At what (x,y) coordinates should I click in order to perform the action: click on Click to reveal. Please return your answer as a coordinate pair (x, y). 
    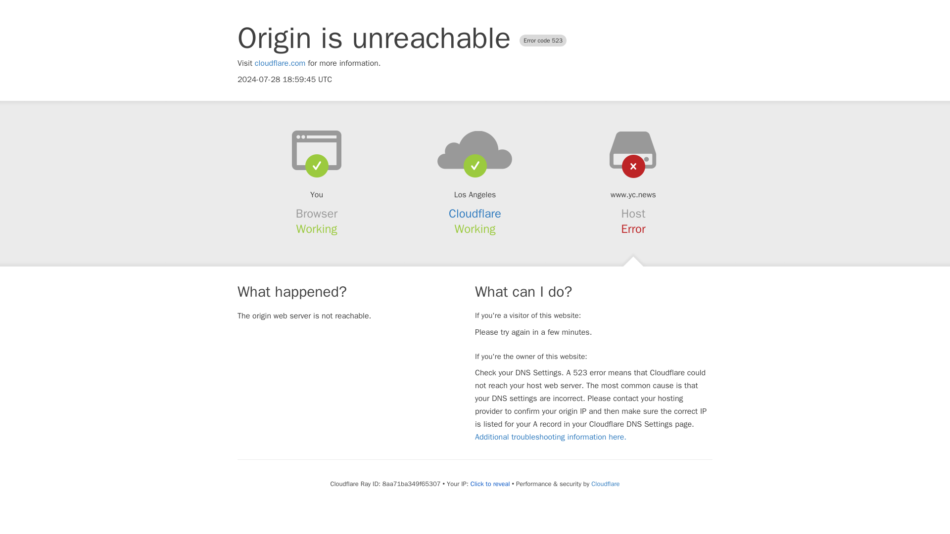
    Looking at the image, I should click on (490, 484).